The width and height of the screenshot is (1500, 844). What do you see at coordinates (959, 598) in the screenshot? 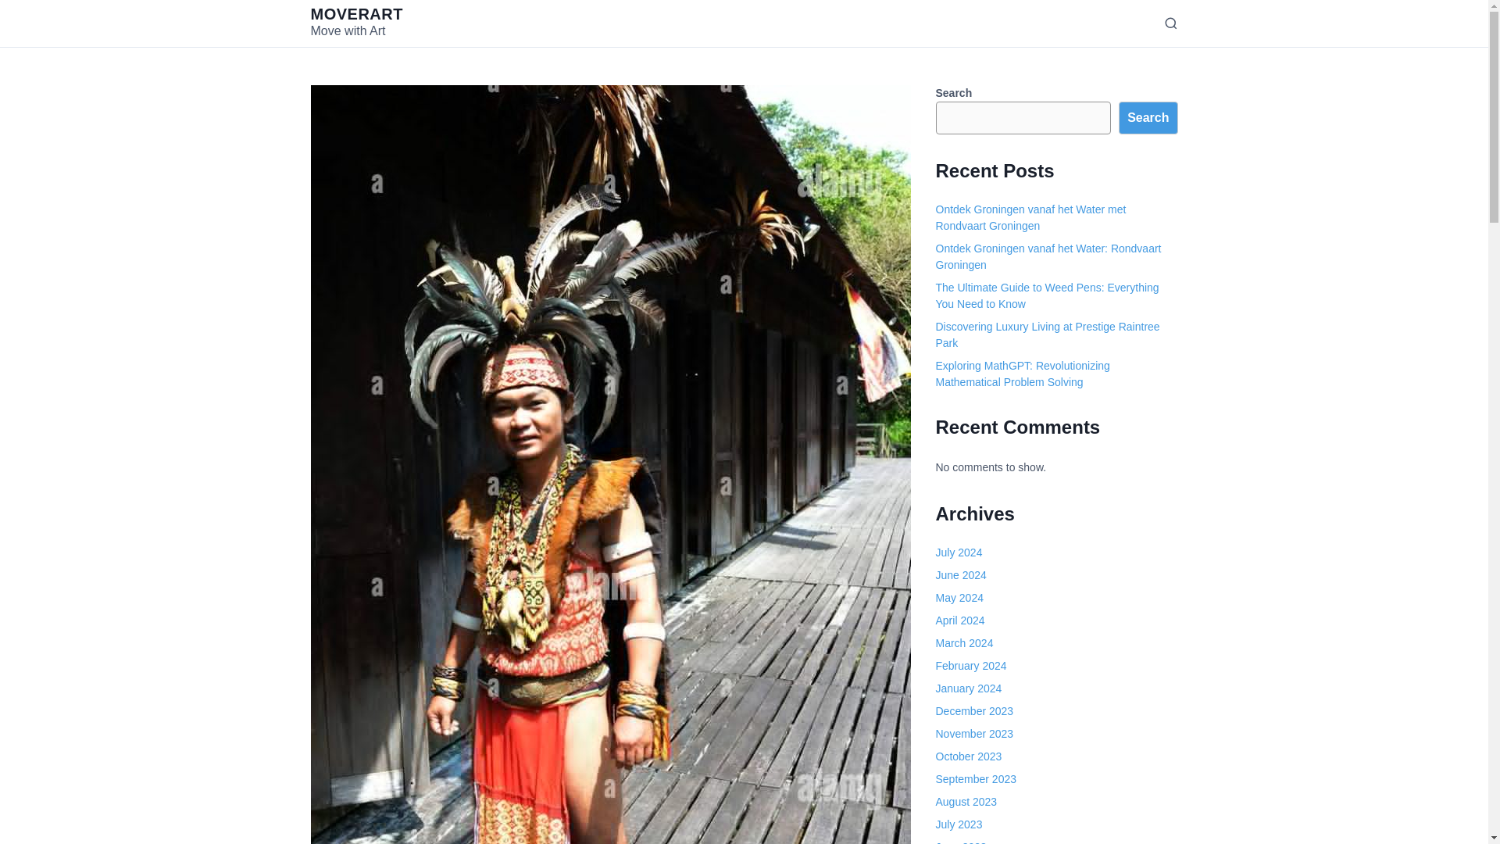
I see `May 2024` at bounding box center [959, 598].